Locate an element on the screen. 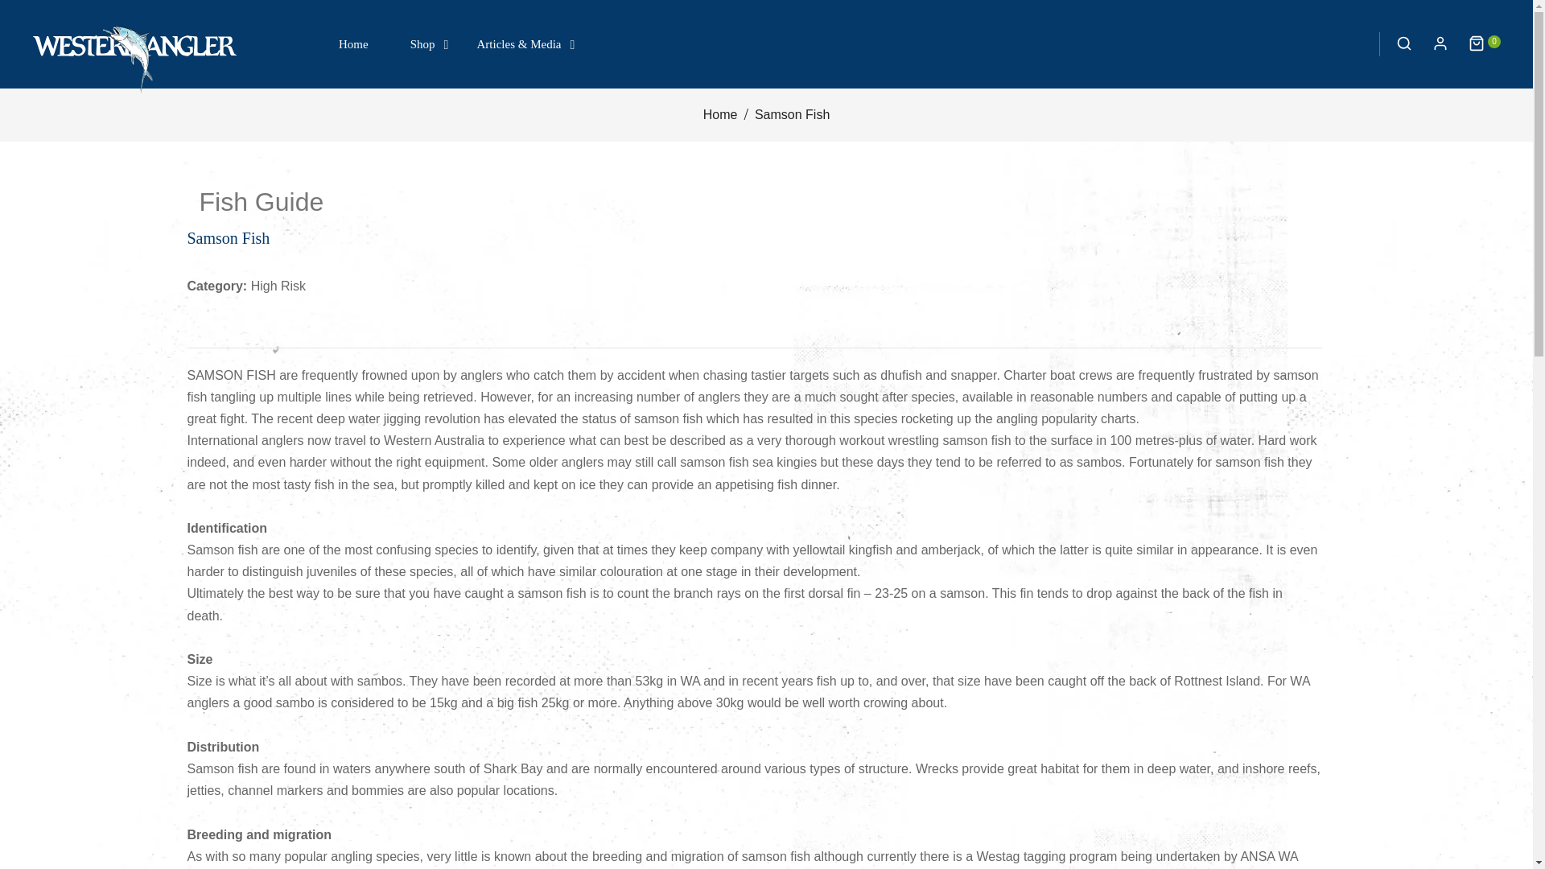  Back to the frontpage is located at coordinates (720, 114).